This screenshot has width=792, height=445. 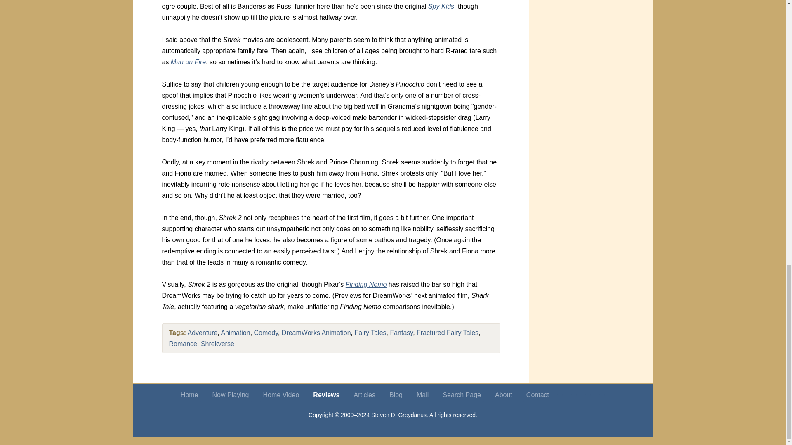 I want to click on Fairy Tales, so click(x=370, y=333).